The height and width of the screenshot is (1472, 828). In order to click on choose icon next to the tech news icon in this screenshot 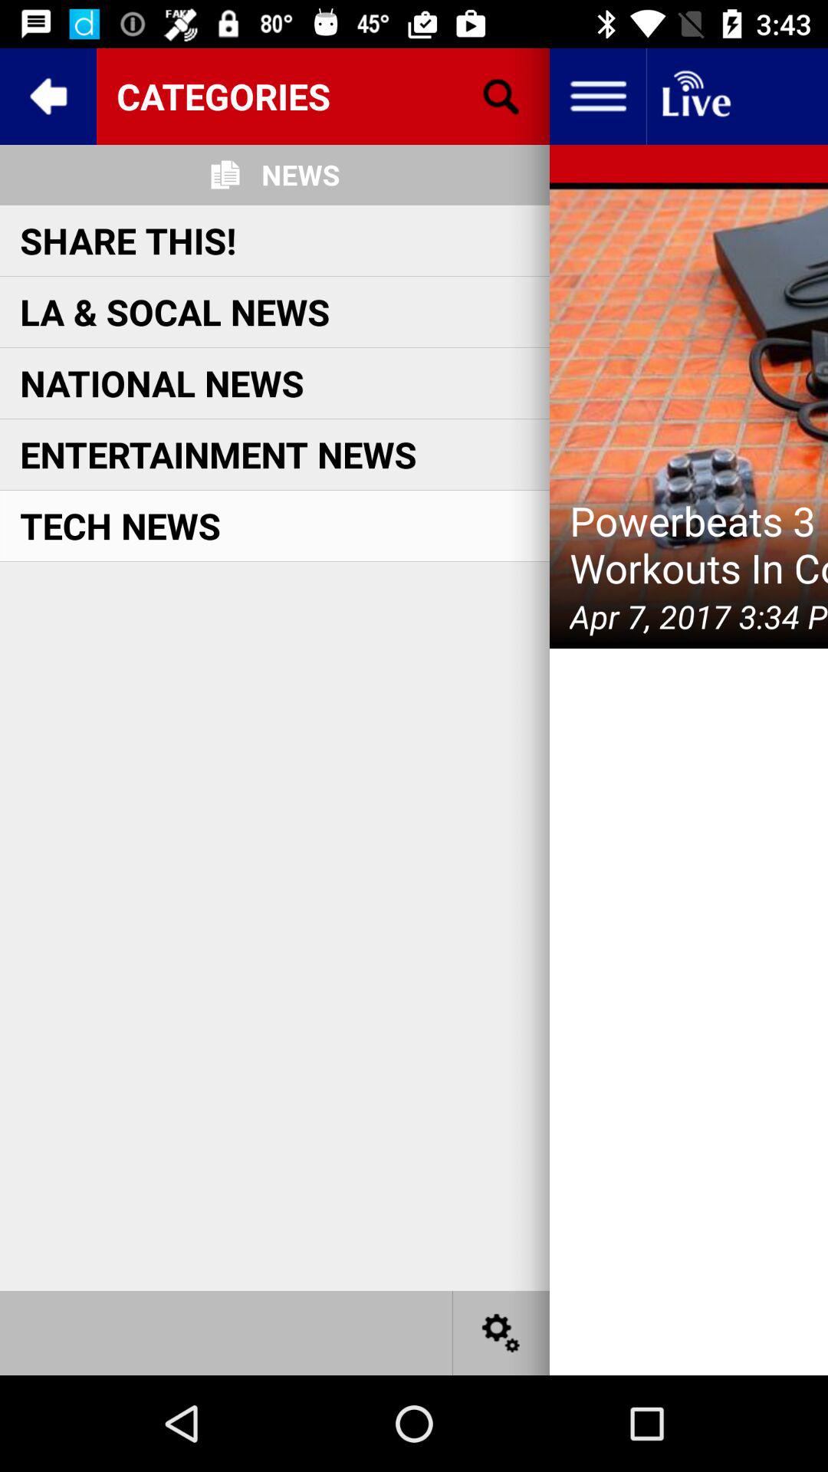, I will do `click(699, 544)`.